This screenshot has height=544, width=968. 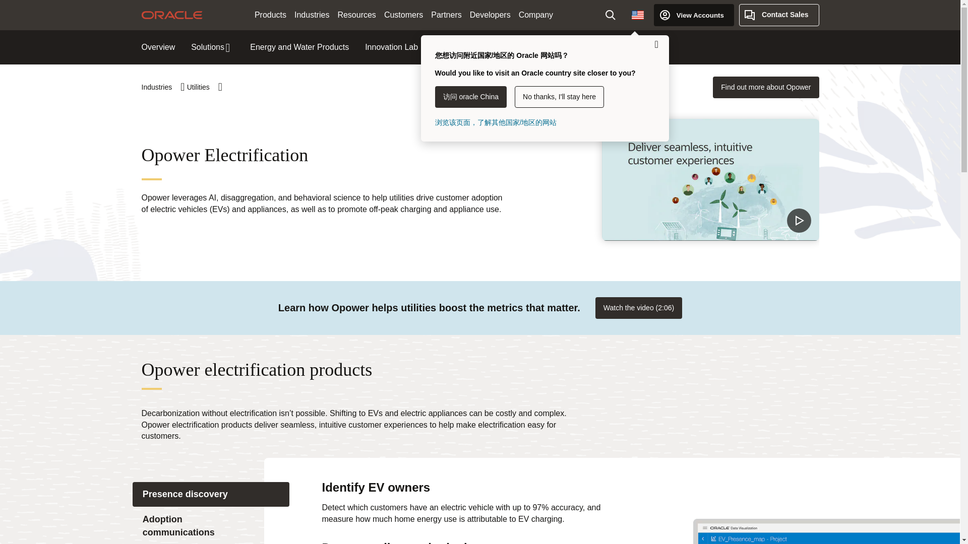 I want to click on Developers, so click(x=490, y=15).